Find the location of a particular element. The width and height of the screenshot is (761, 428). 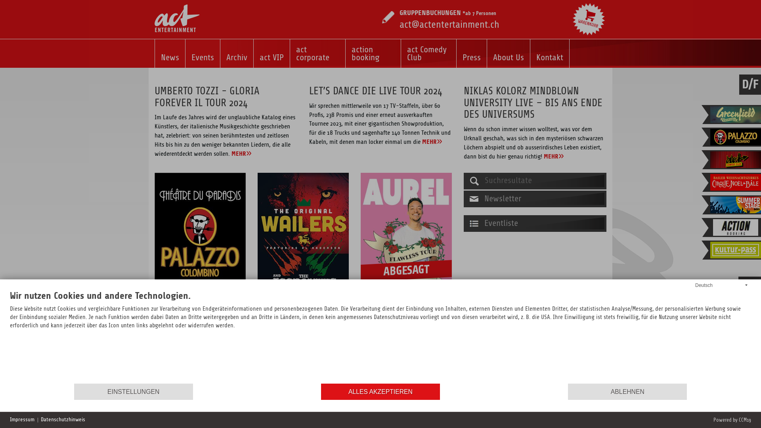

ABGESAGT is located at coordinates (406, 236).